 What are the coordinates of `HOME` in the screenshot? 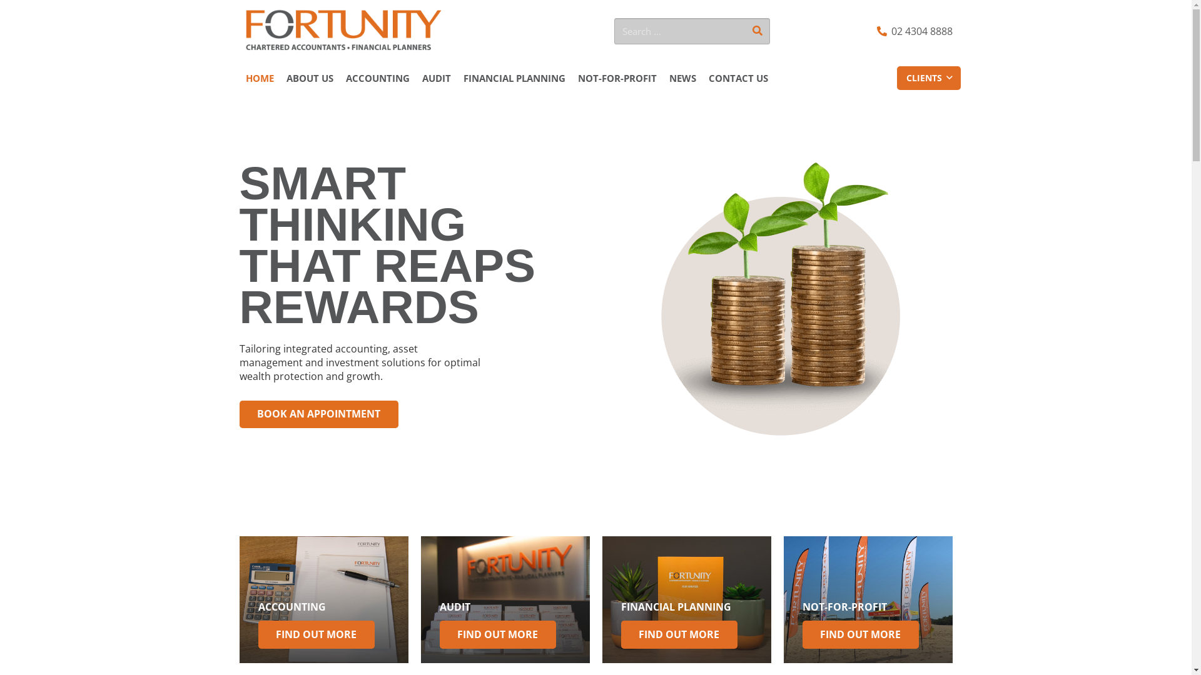 It's located at (259, 78).